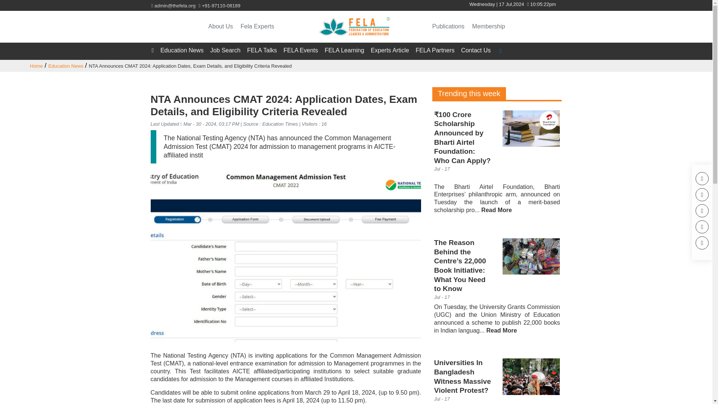 The height and width of the screenshot is (404, 718). Describe the element at coordinates (496, 210) in the screenshot. I see `Read More` at that location.